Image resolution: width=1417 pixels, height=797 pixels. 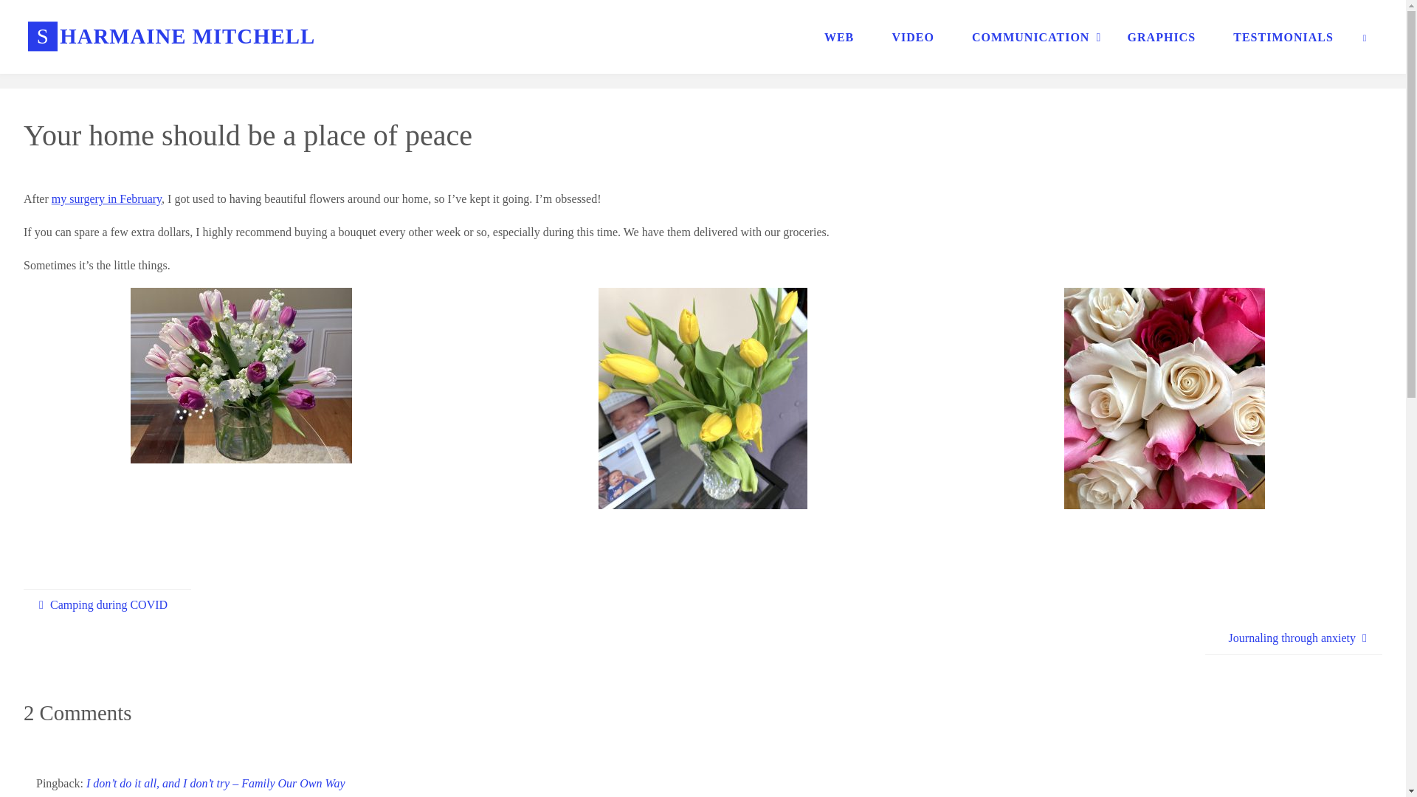 What do you see at coordinates (1283, 37) in the screenshot?
I see `TESTIMONIALS` at bounding box center [1283, 37].